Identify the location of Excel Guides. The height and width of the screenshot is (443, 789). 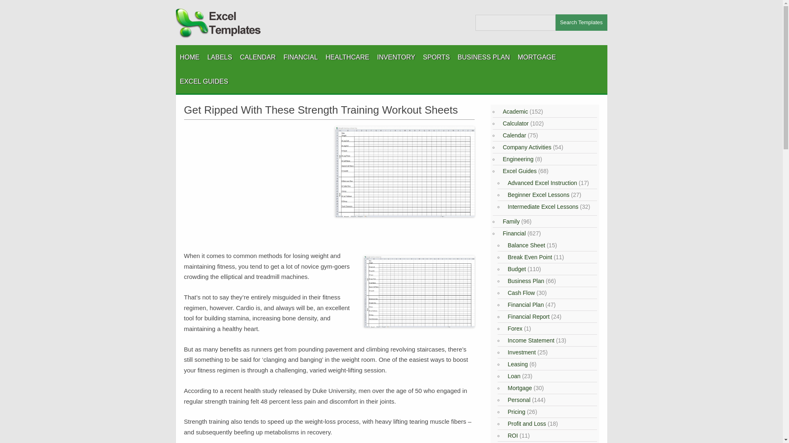
(518, 171).